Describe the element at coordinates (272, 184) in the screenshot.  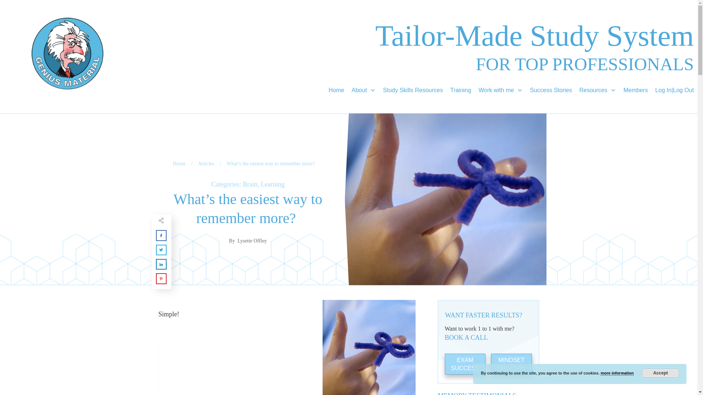
I see `Learning` at that location.